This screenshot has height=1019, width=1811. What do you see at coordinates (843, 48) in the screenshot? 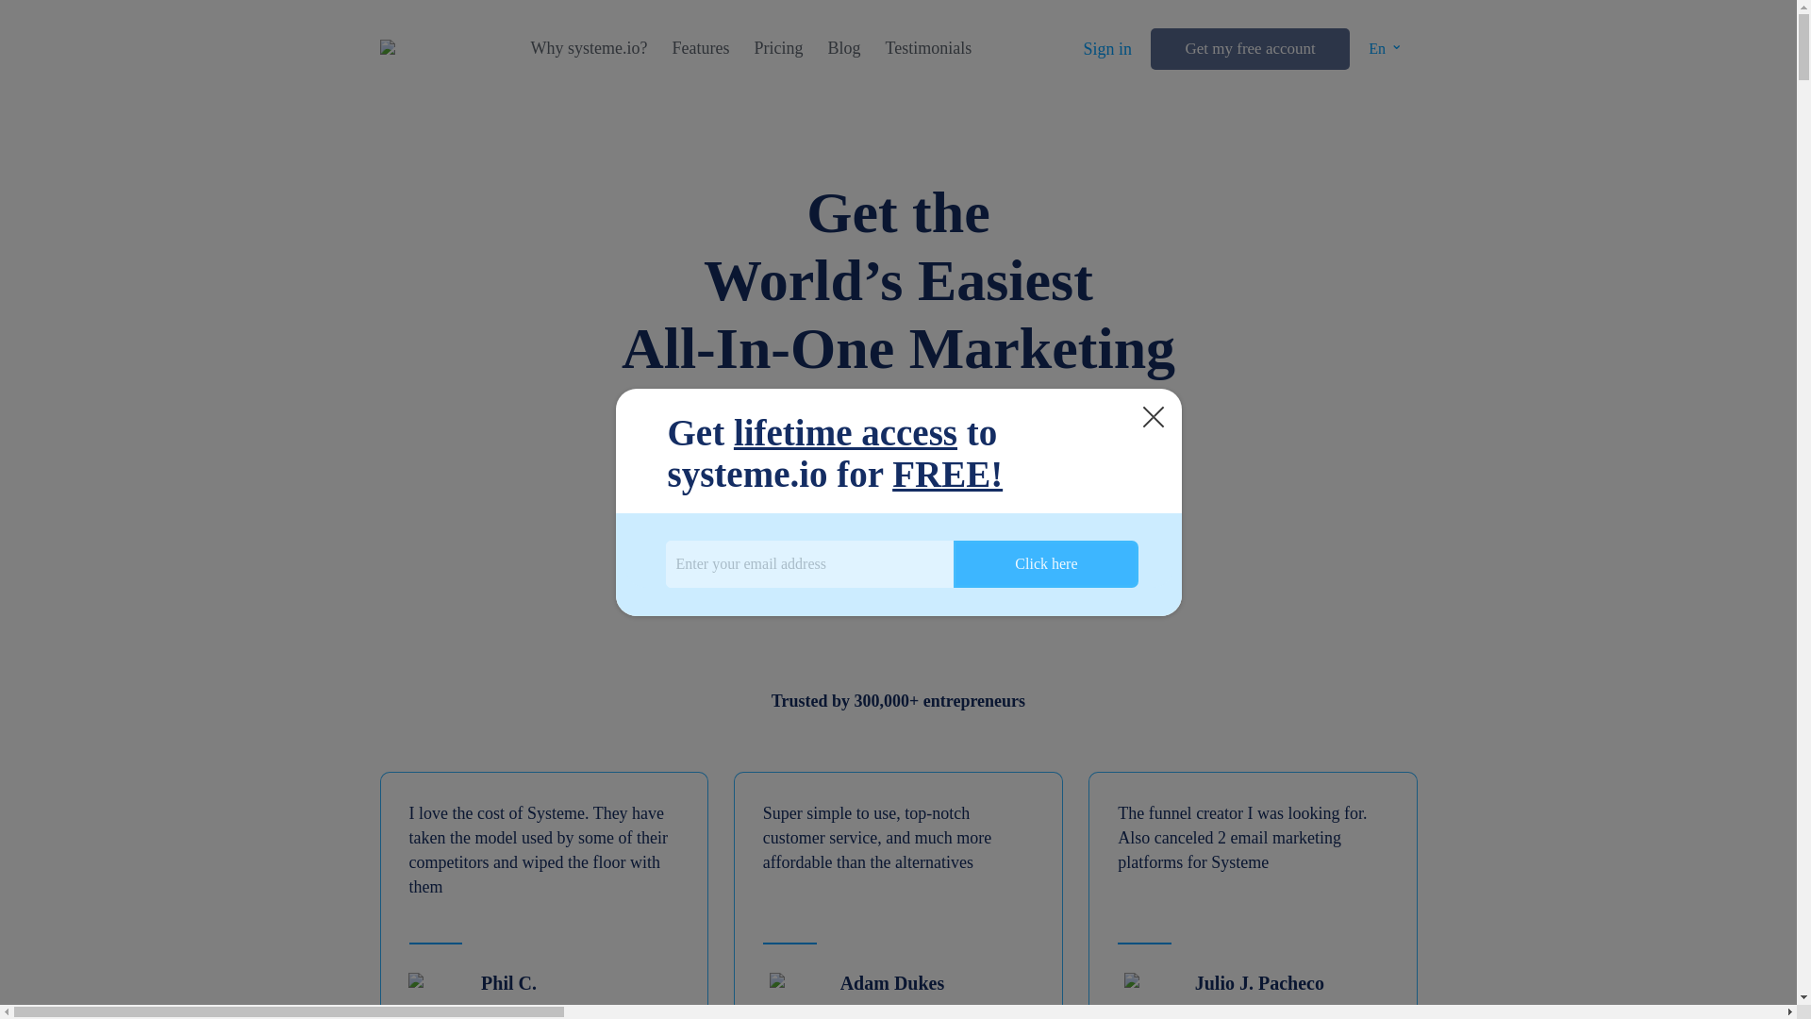
I see `Blog` at bounding box center [843, 48].